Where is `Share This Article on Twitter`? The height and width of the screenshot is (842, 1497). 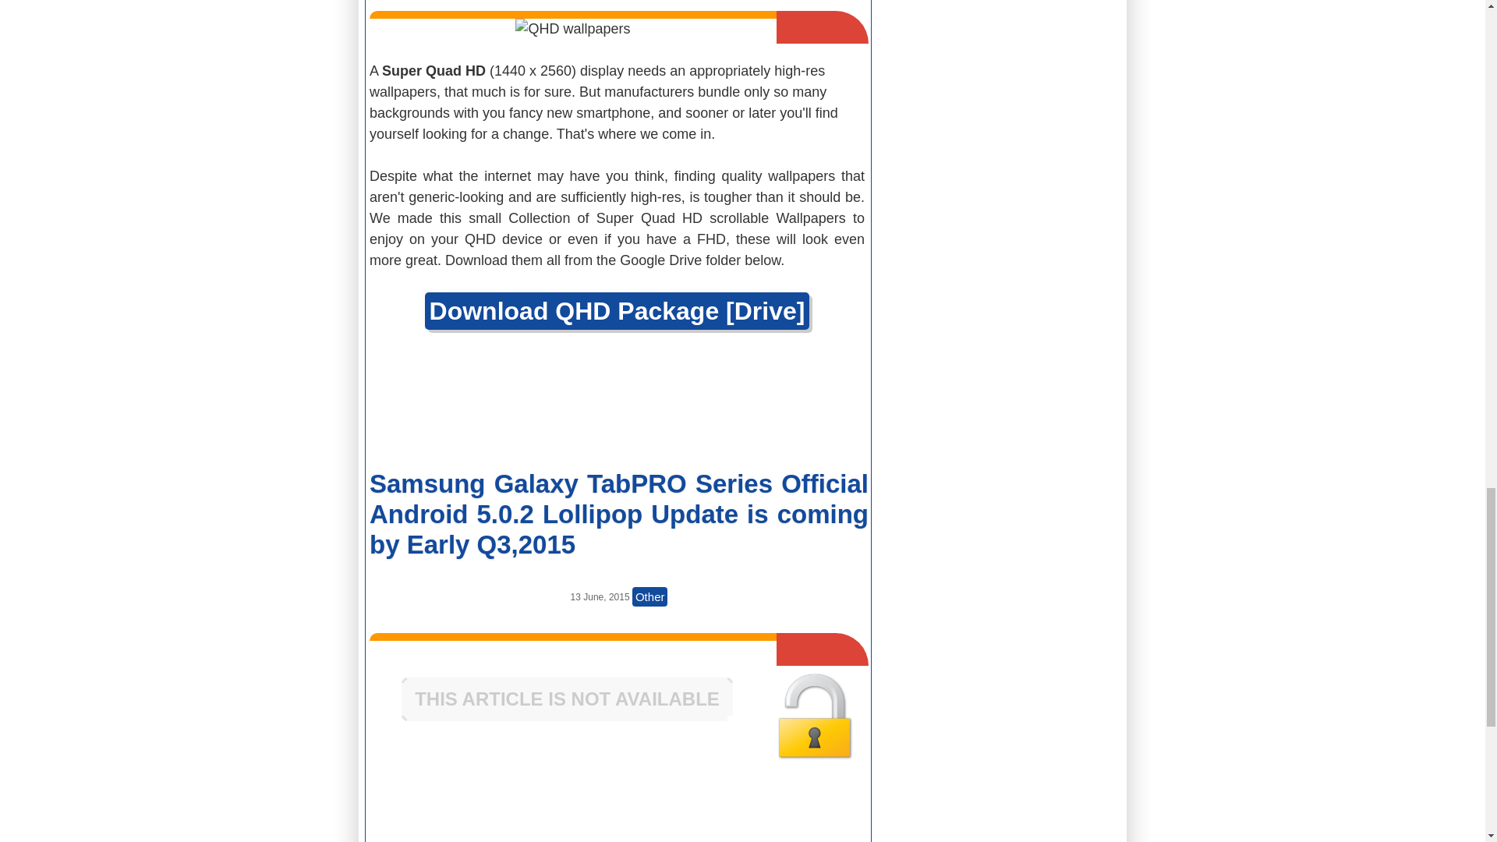 Share This Article on Twitter is located at coordinates (781, 405).